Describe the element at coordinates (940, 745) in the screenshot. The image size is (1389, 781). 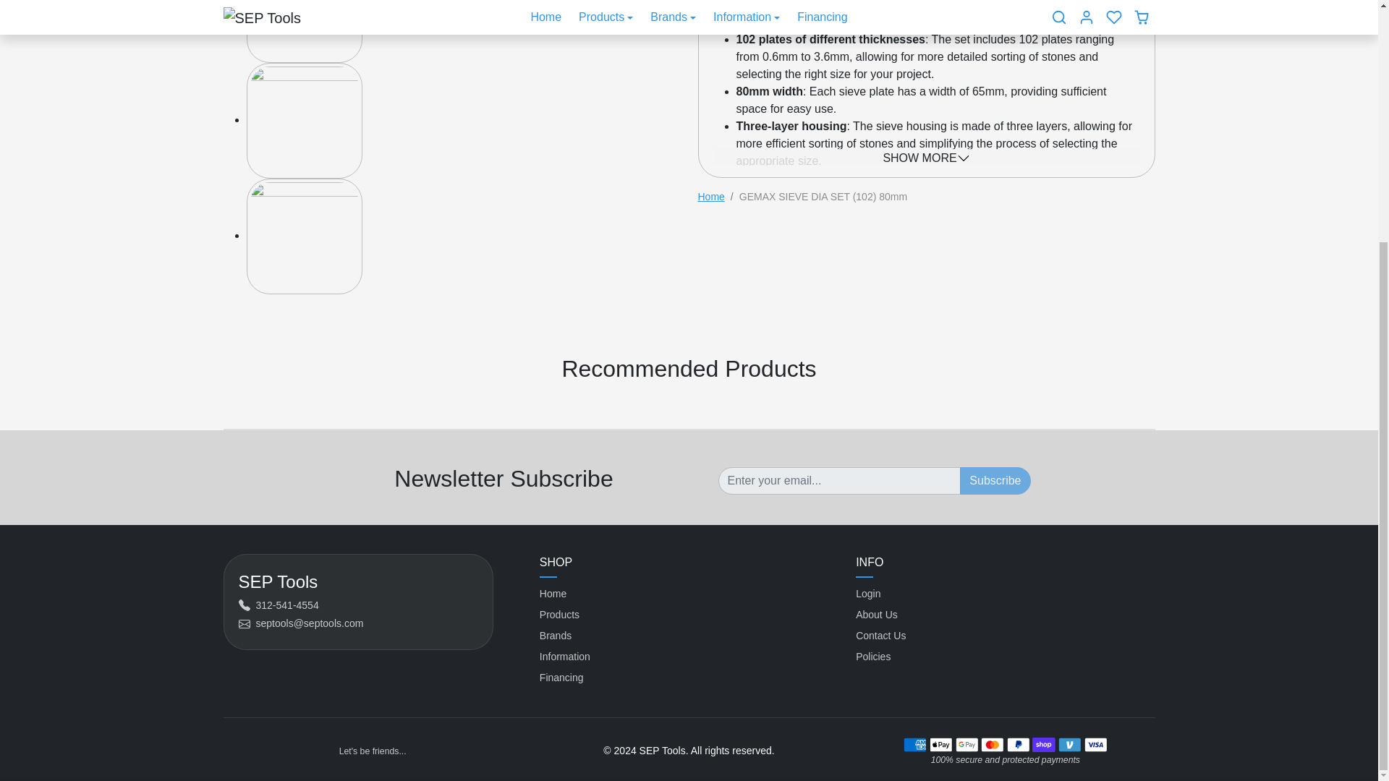
I see `ApplePay` at that location.